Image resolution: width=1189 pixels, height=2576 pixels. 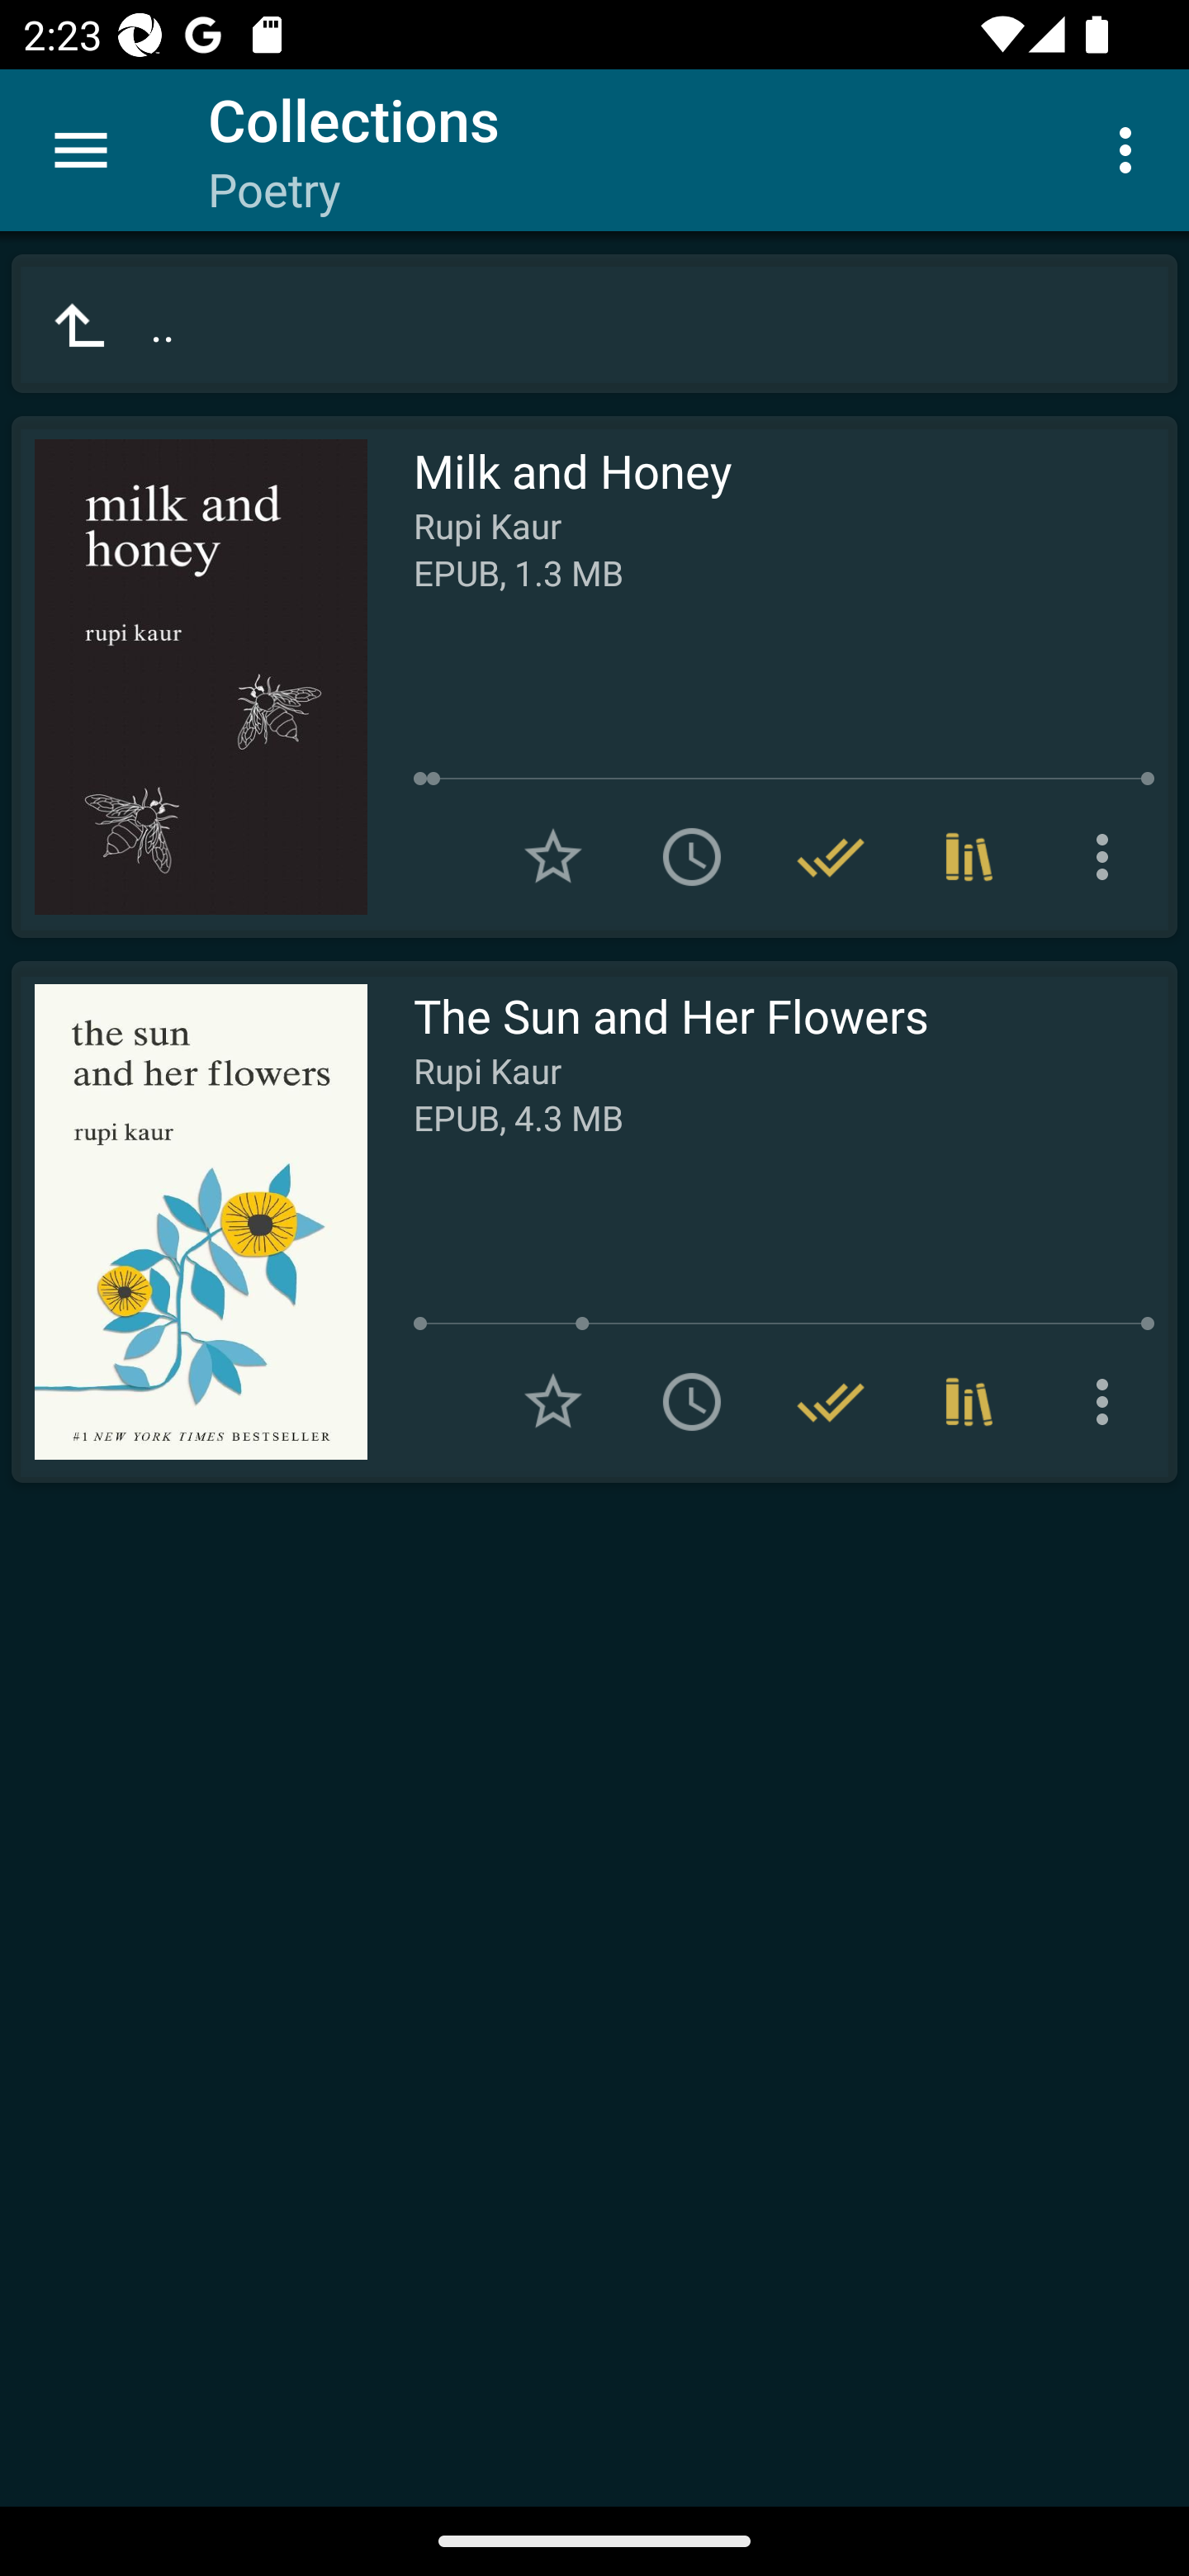 What do you see at coordinates (969, 857) in the screenshot?
I see `Collections (4)` at bounding box center [969, 857].